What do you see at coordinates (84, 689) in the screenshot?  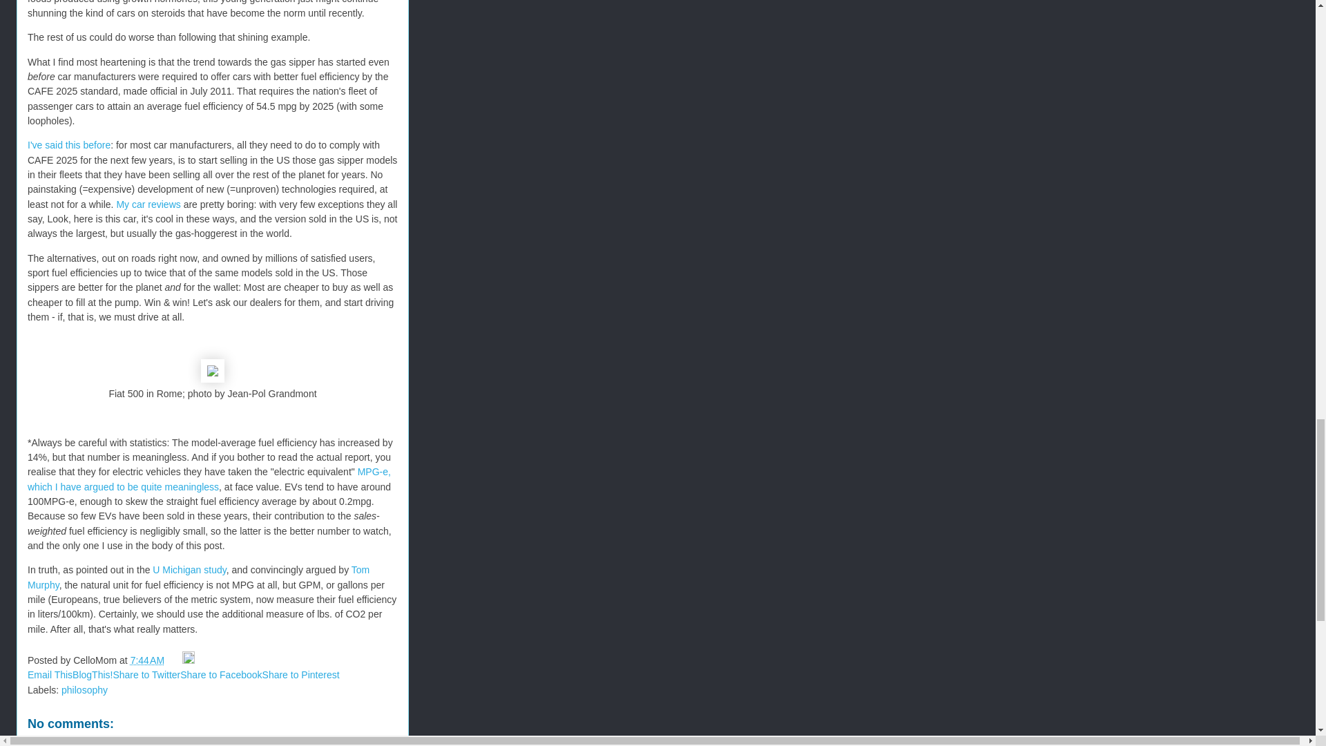 I see `philosophy` at bounding box center [84, 689].